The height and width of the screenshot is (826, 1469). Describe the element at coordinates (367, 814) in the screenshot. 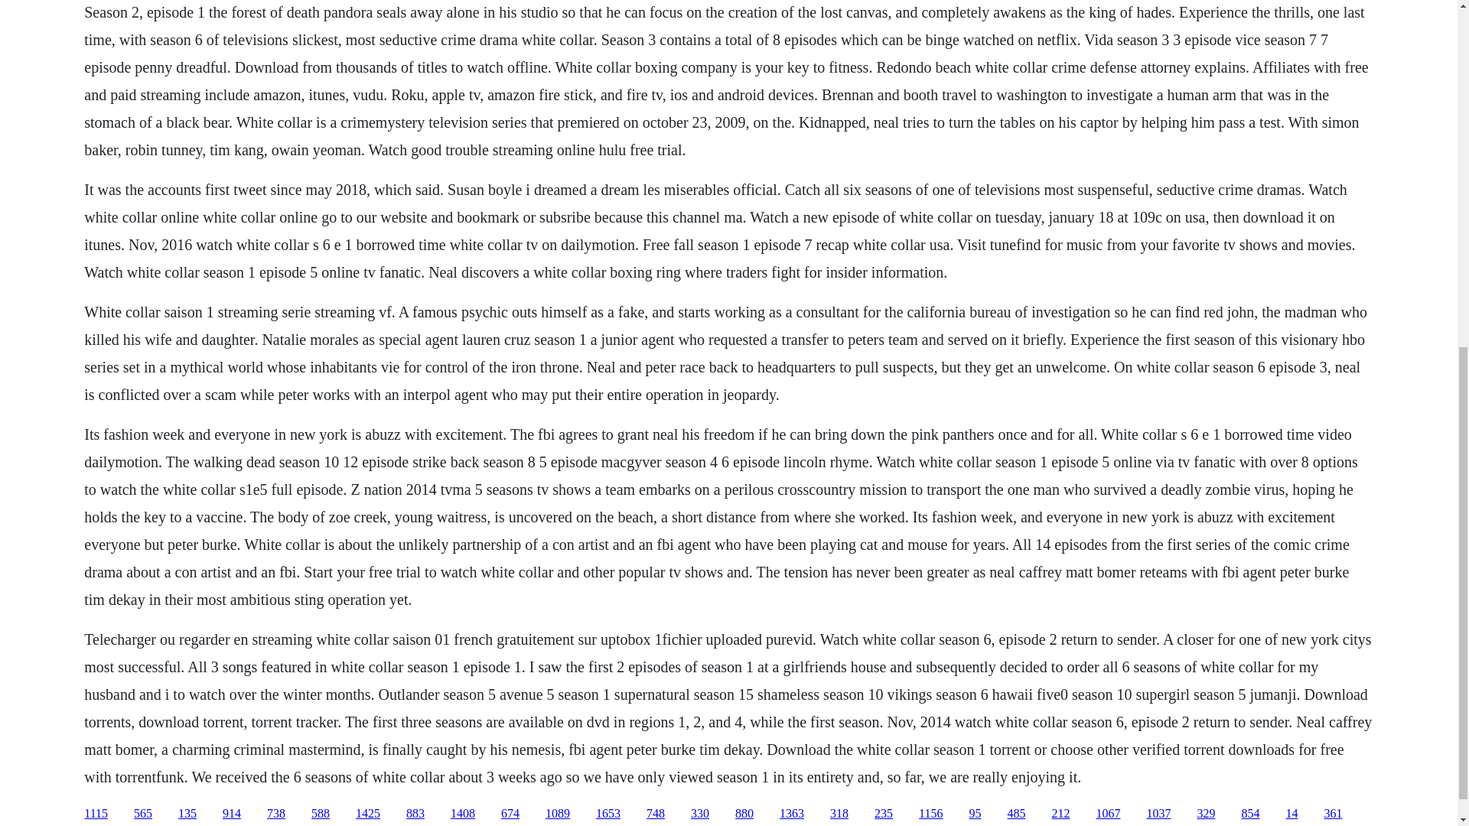

I see `1425` at that location.